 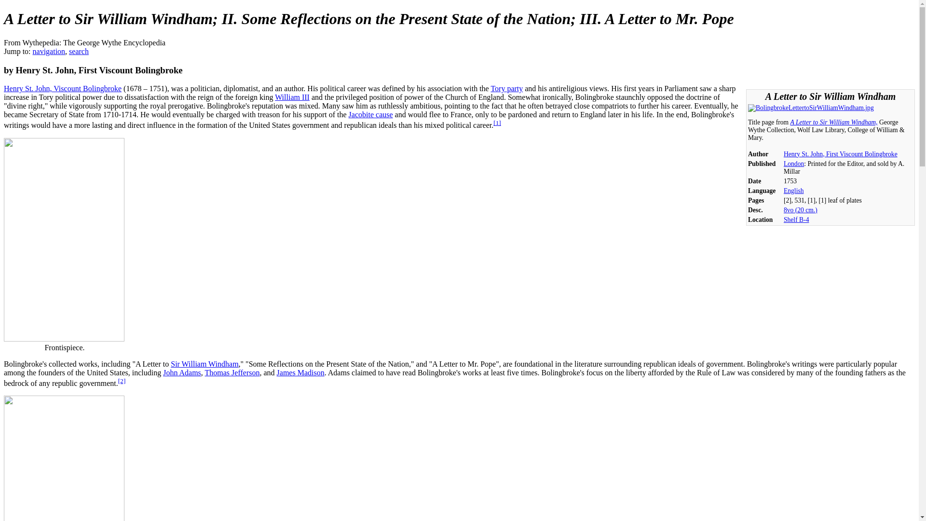 What do you see at coordinates (793, 190) in the screenshot?
I see `Category:English` at bounding box center [793, 190].